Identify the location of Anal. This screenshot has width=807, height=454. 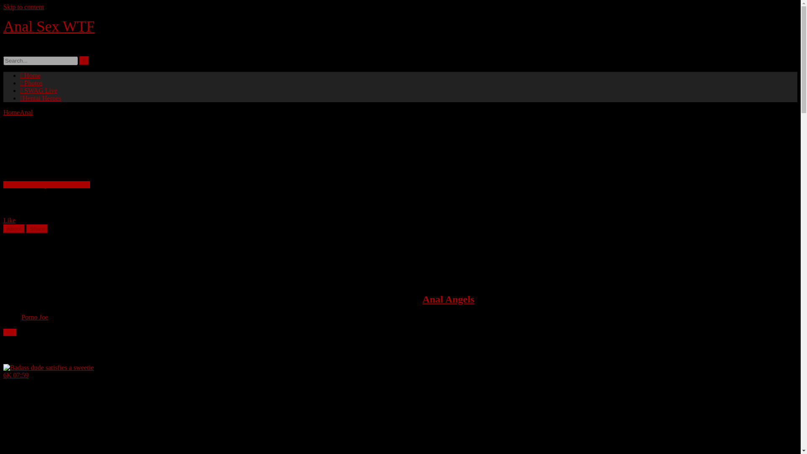
(26, 113).